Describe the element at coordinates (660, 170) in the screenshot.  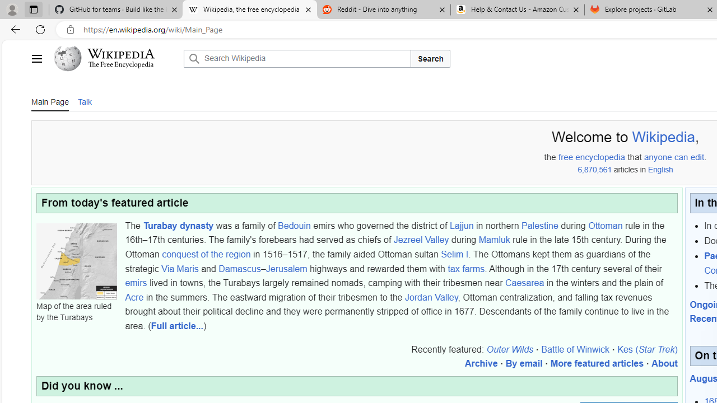
I see `English` at that location.